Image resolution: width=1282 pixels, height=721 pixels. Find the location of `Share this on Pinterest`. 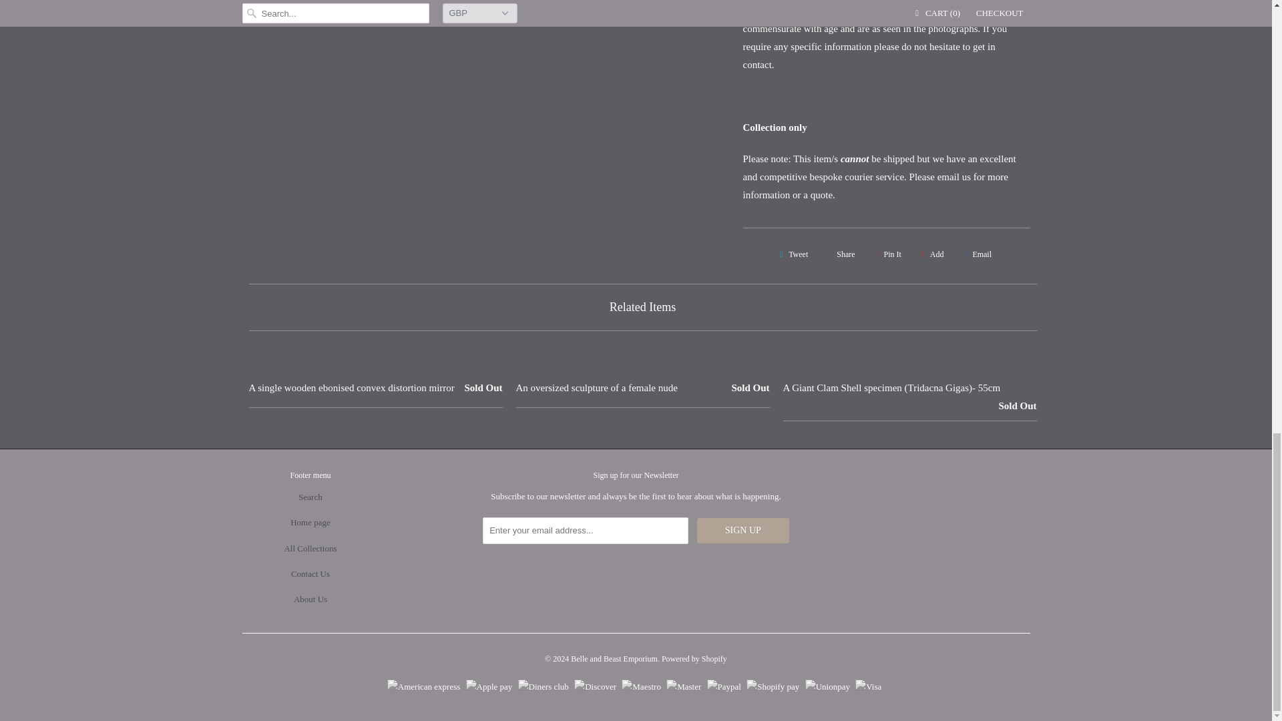

Share this on Pinterest is located at coordinates (885, 254).